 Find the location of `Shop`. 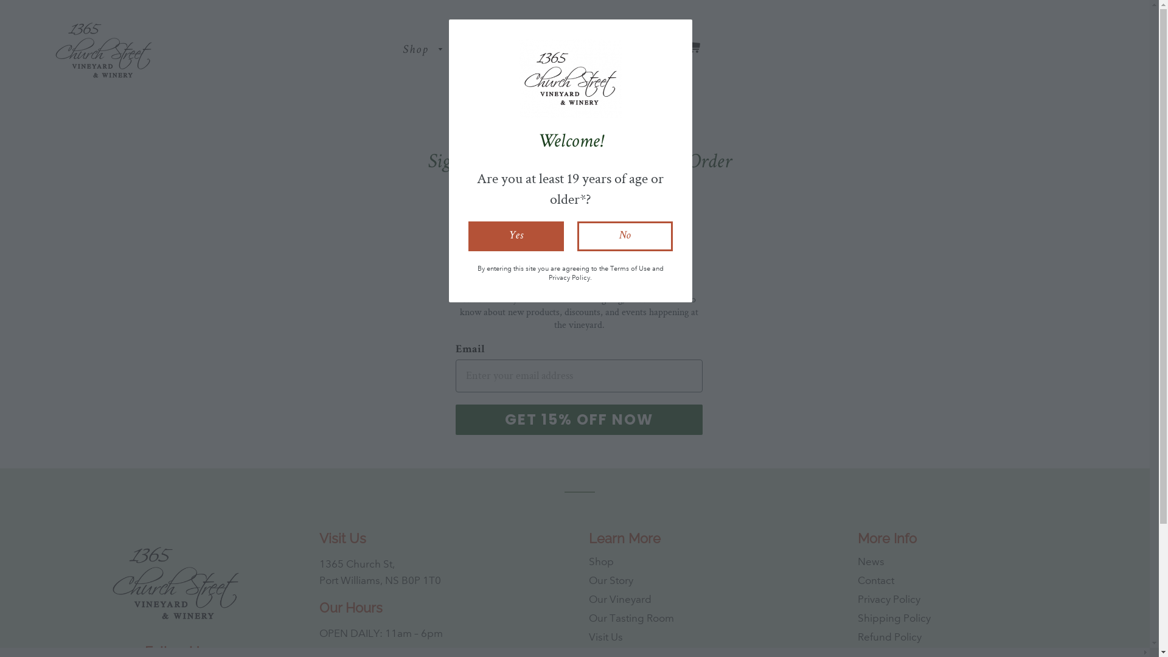

Shop is located at coordinates (423, 51).